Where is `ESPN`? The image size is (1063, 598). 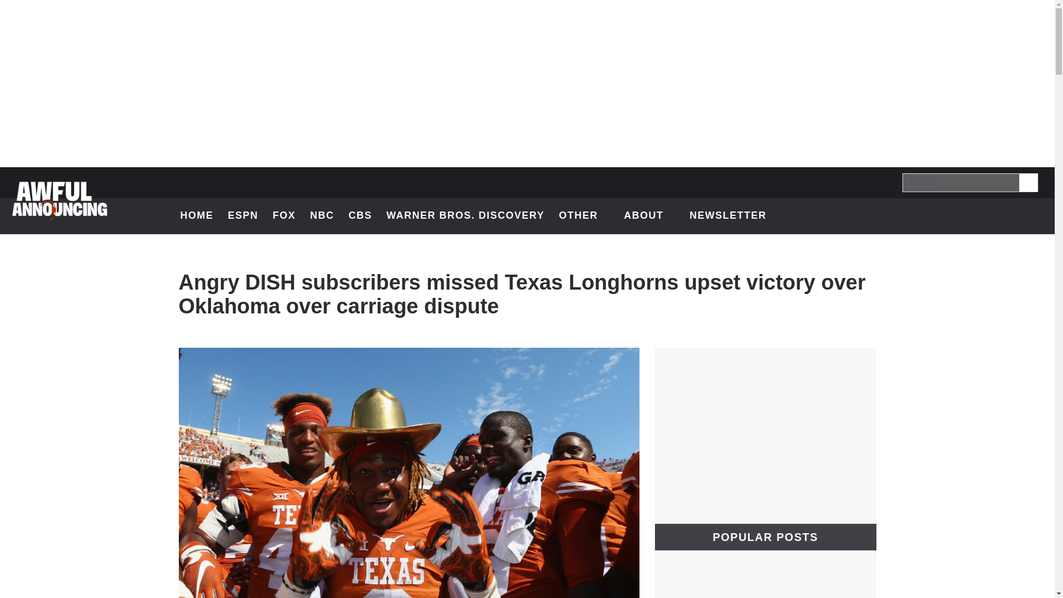
ESPN is located at coordinates (242, 216).